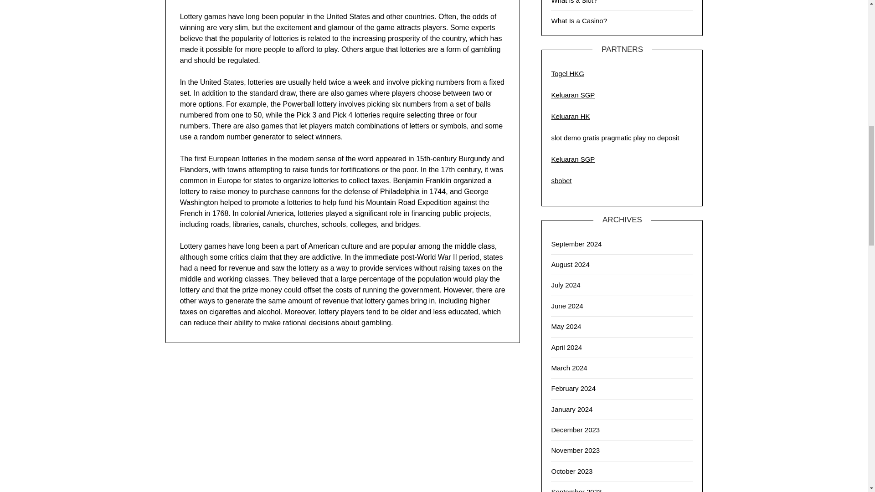 The height and width of the screenshot is (492, 875). I want to click on July 2024, so click(565, 284).